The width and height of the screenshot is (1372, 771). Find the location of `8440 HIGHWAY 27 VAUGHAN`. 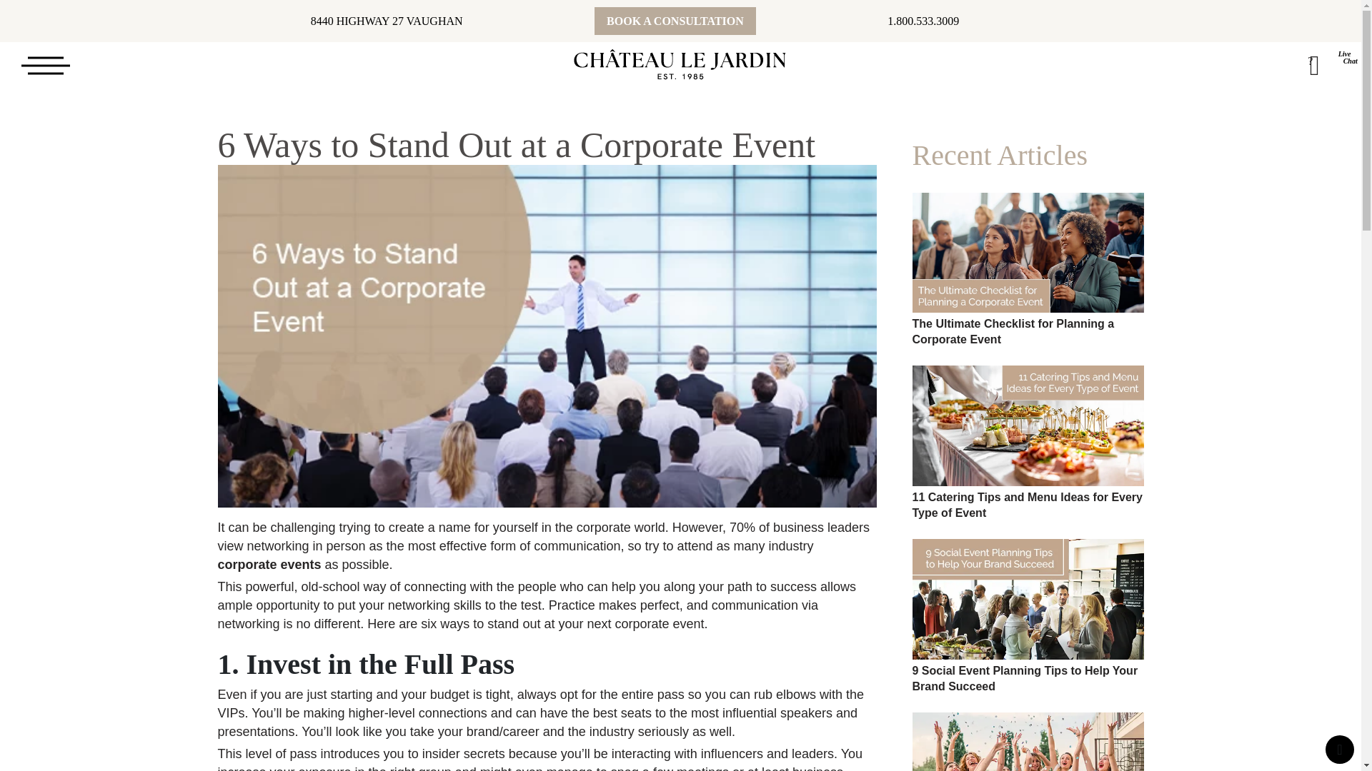

8440 HIGHWAY 27 VAUGHAN is located at coordinates (387, 20).